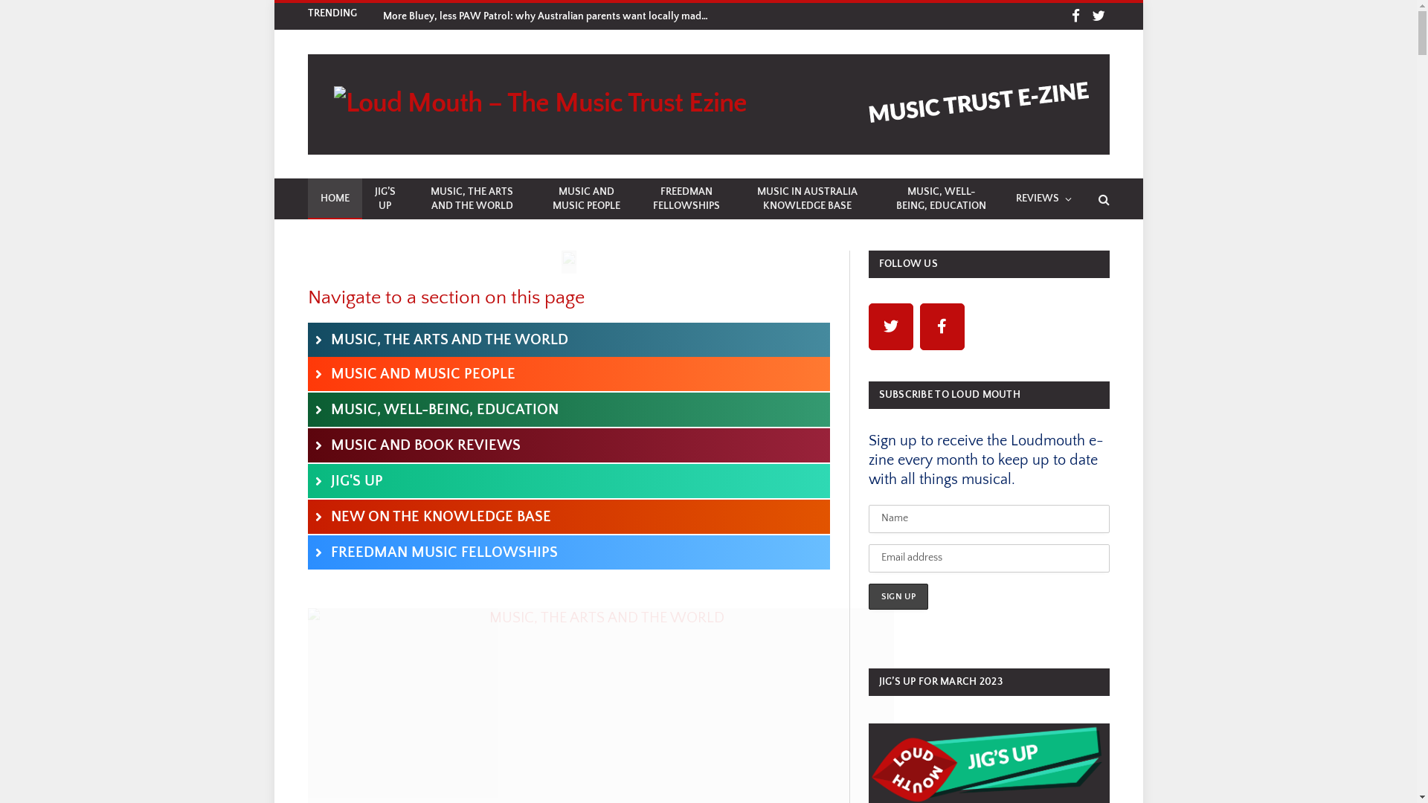 This screenshot has height=803, width=1428. What do you see at coordinates (891, 327) in the screenshot?
I see `Twitter` at bounding box center [891, 327].